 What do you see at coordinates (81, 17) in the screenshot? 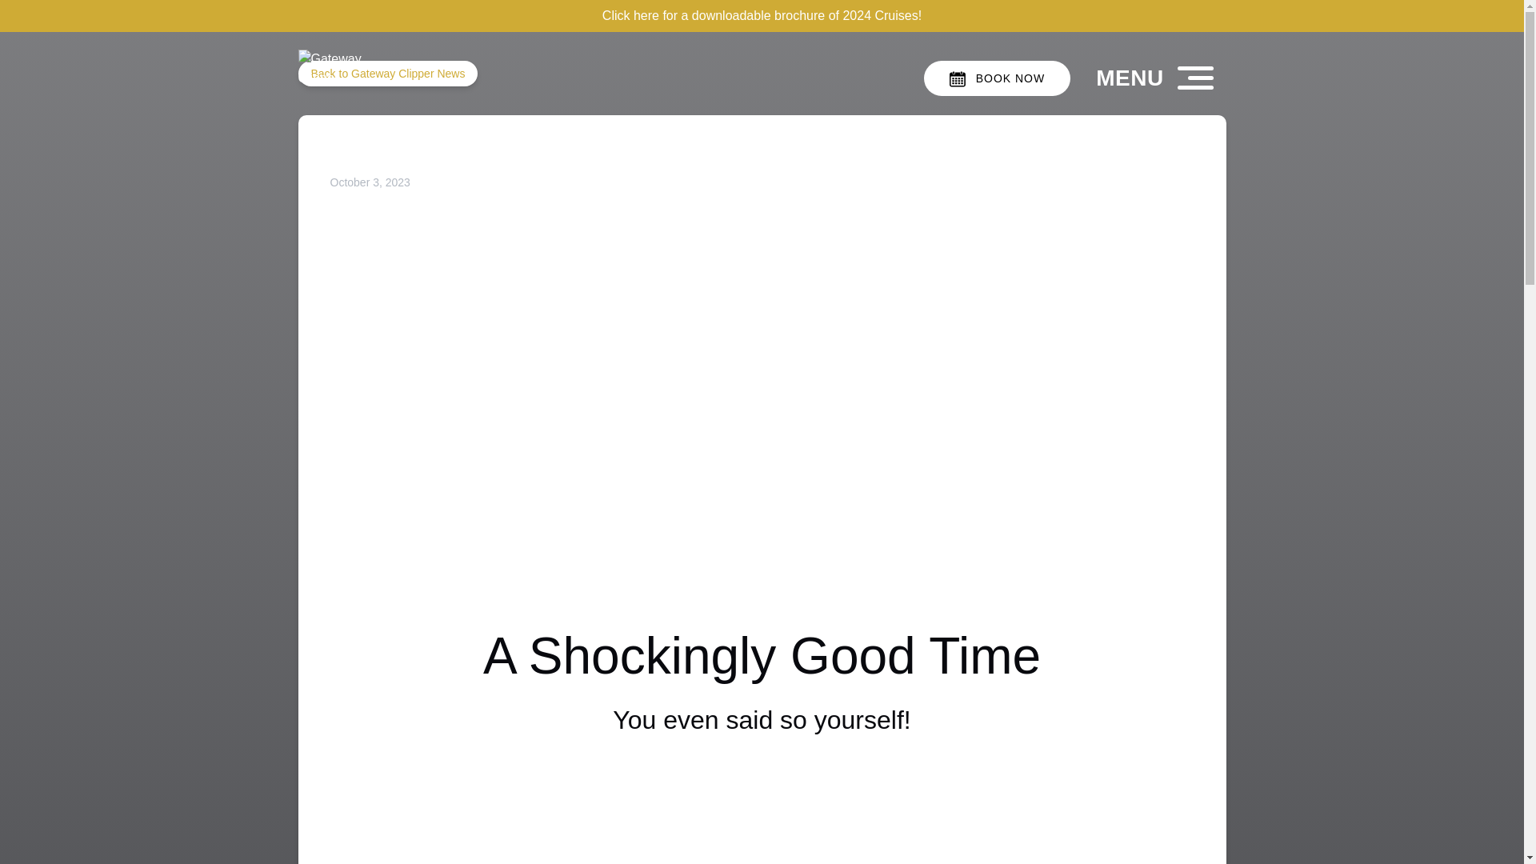
I see `Skip to primary navigation` at bounding box center [81, 17].